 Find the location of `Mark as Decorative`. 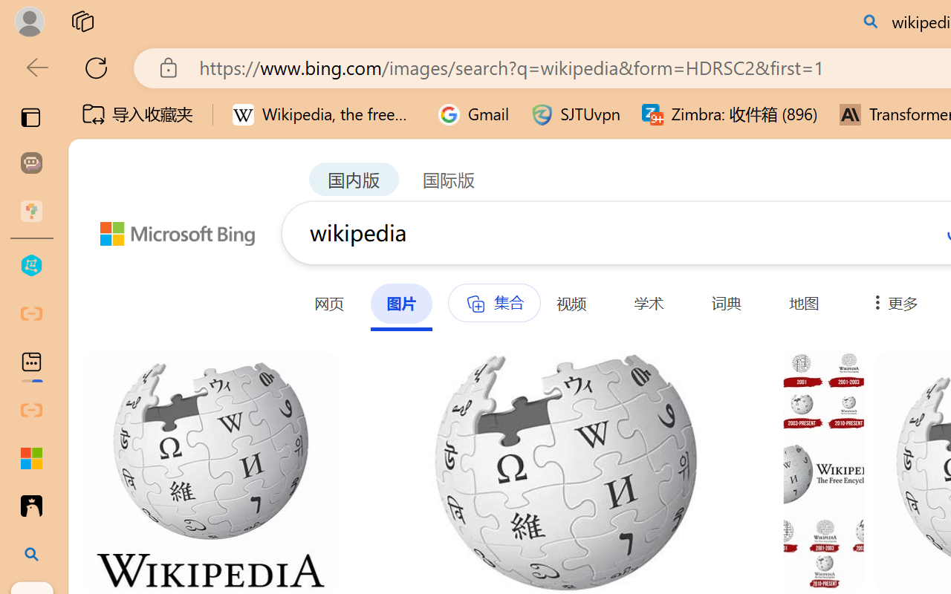

Mark as Decorative is located at coordinates (471, 85).